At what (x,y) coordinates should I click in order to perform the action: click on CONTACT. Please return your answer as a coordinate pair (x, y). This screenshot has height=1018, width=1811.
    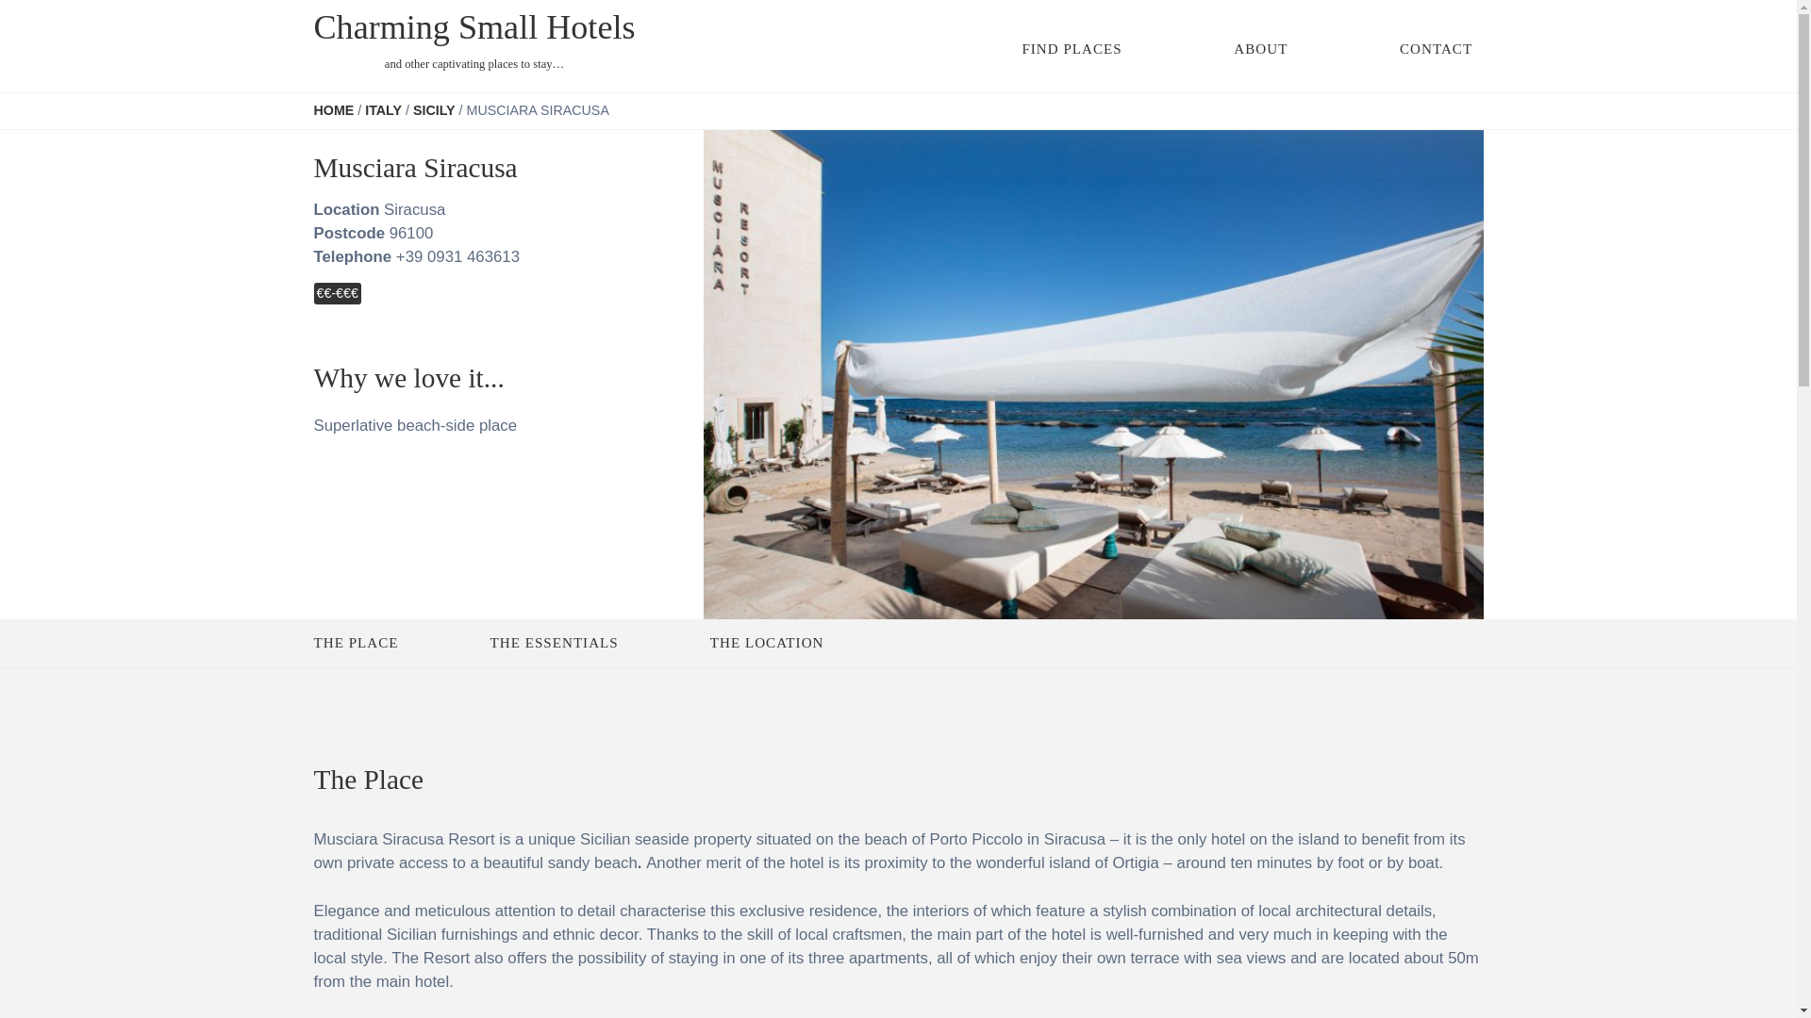
    Looking at the image, I should click on (1436, 49).